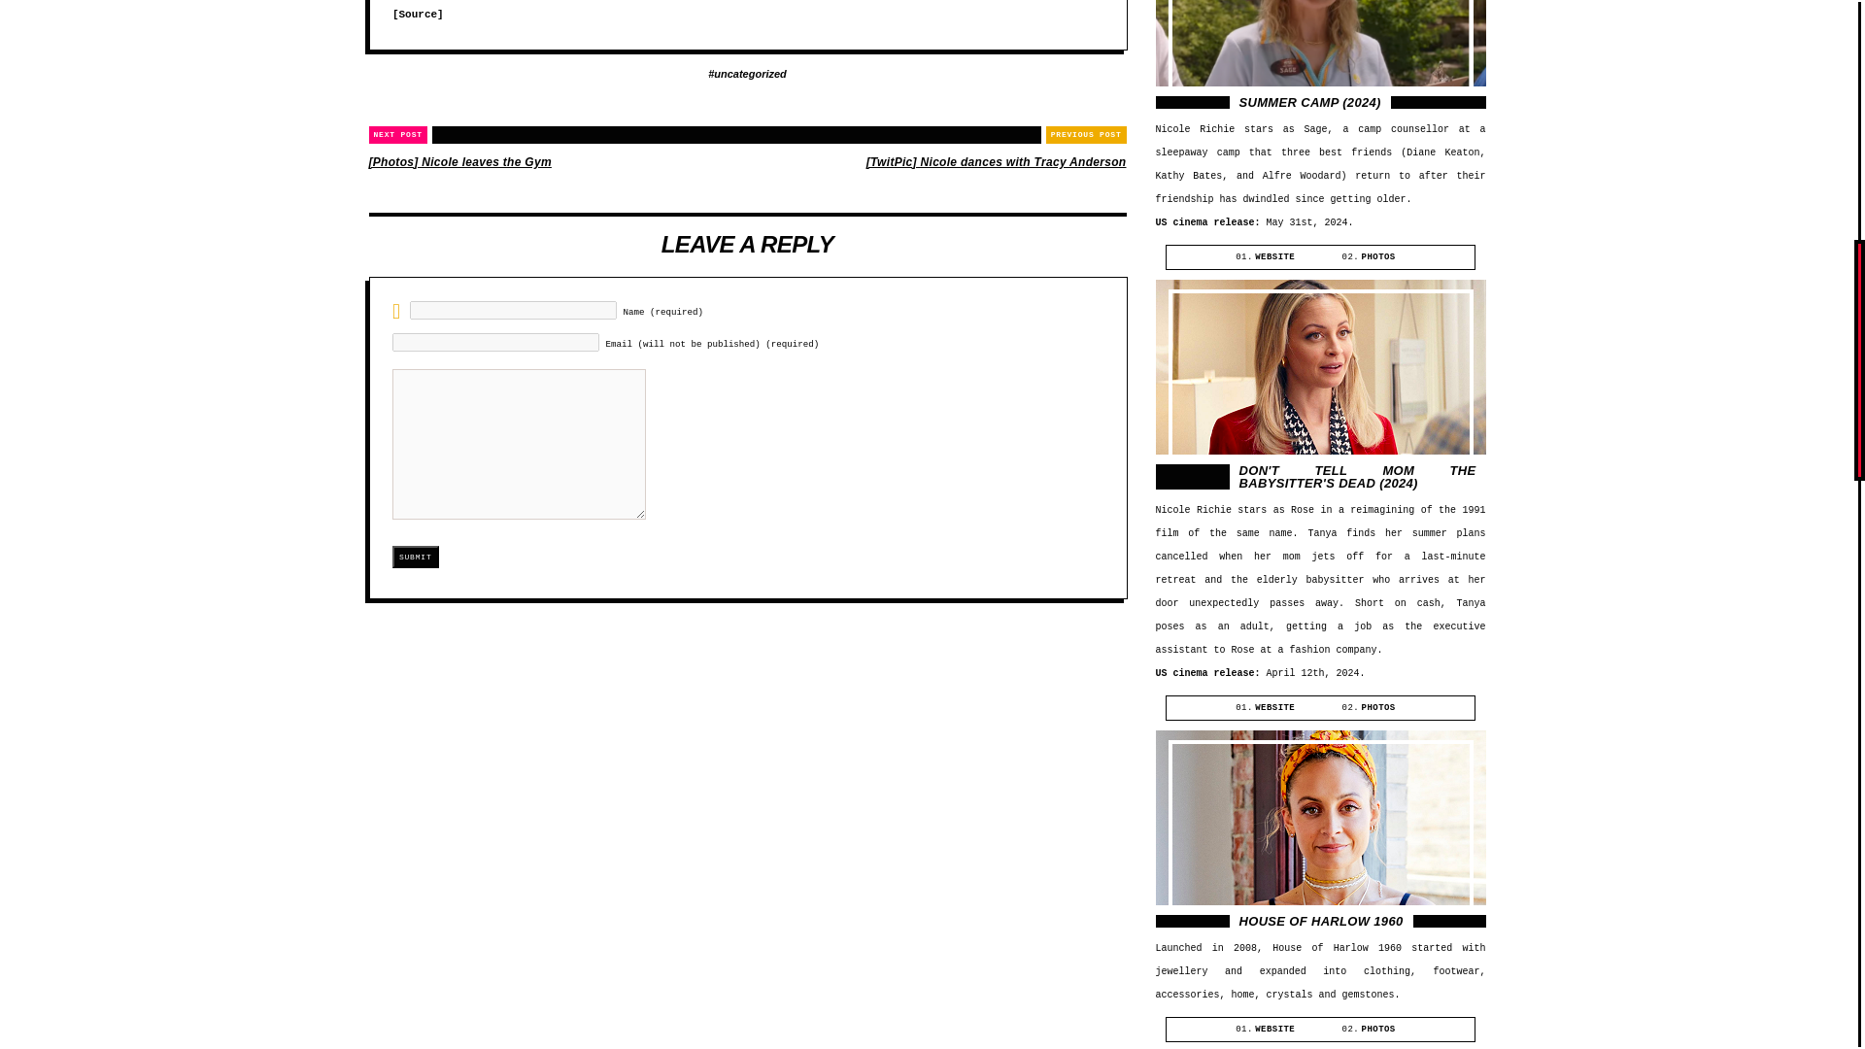 This screenshot has width=1865, height=1049. I want to click on PHOTOS, so click(1377, 707).